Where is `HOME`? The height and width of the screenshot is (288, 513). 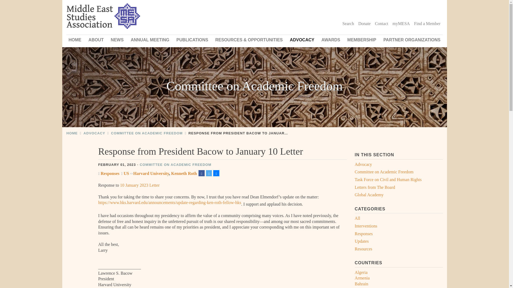 HOME is located at coordinates (75, 40).